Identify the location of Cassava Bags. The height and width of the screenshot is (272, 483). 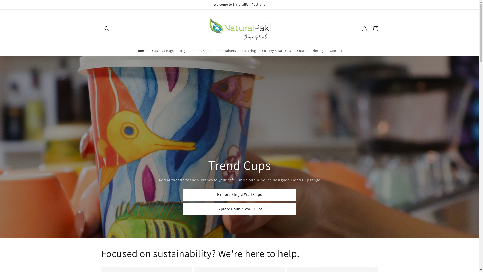
(163, 51).